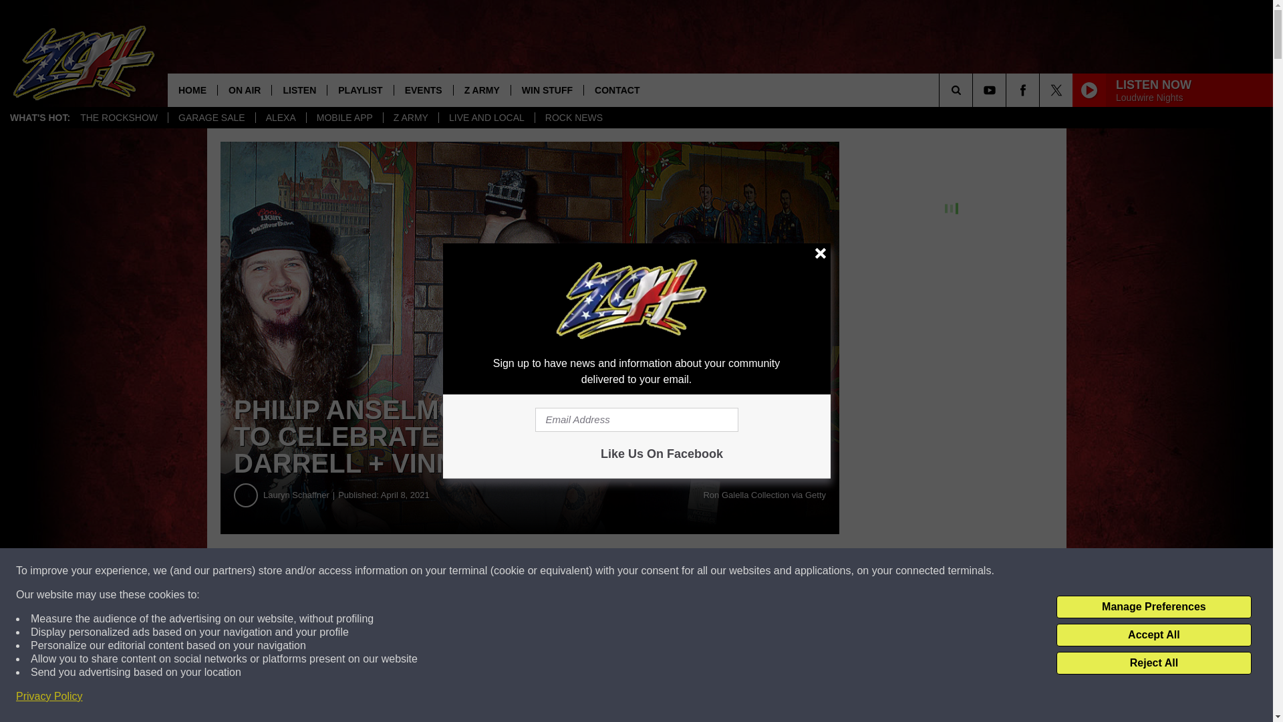 The width and height of the screenshot is (1283, 722). Describe the element at coordinates (573, 118) in the screenshot. I see `ROCK NEWS` at that location.